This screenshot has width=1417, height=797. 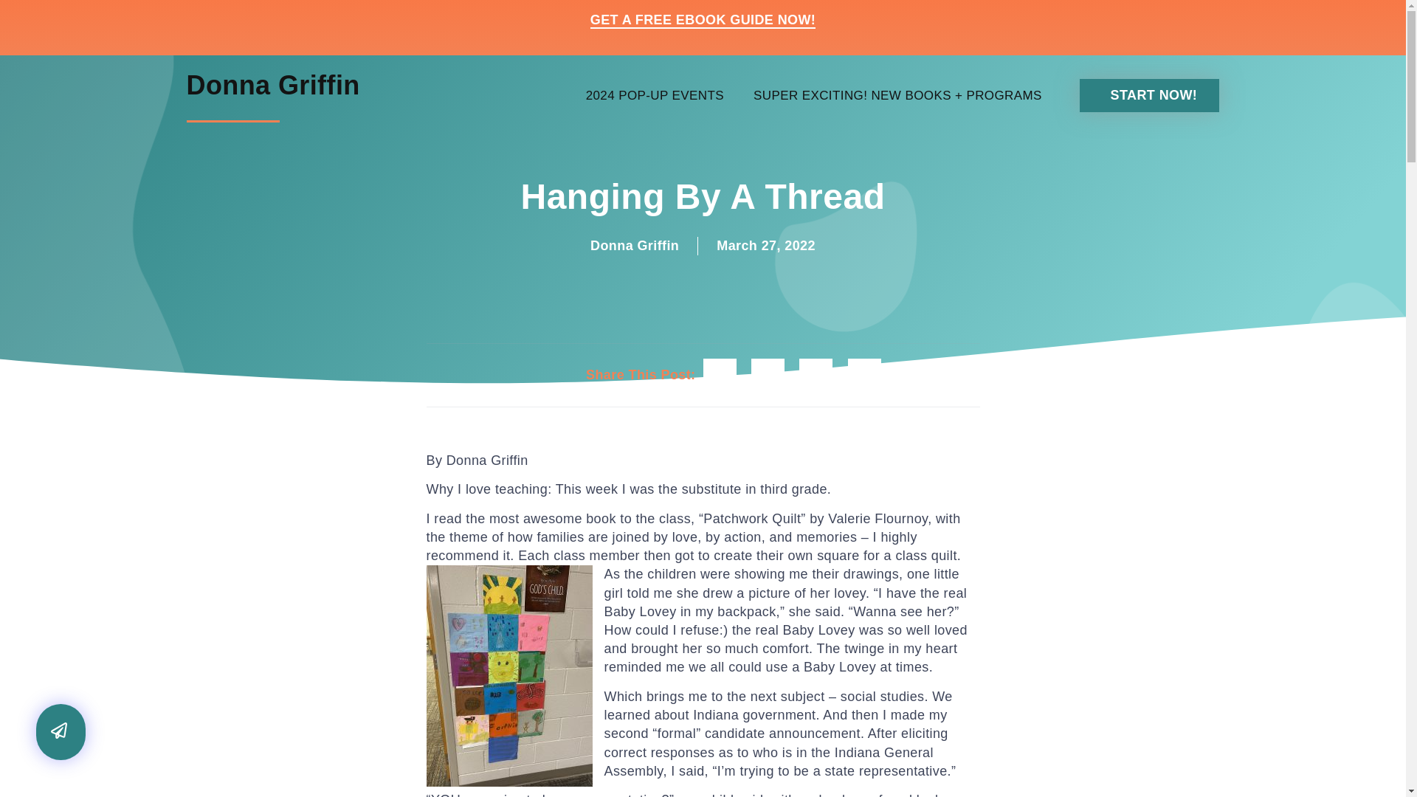 What do you see at coordinates (1150, 95) in the screenshot?
I see `START NOW!` at bounding box center [1150, 95].